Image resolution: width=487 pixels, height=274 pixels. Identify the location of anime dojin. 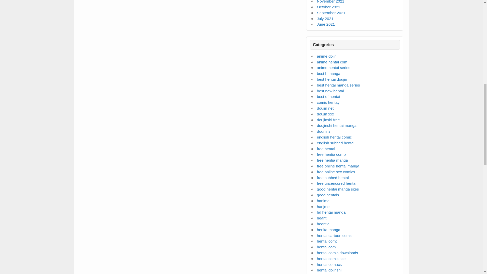
(327, 56).